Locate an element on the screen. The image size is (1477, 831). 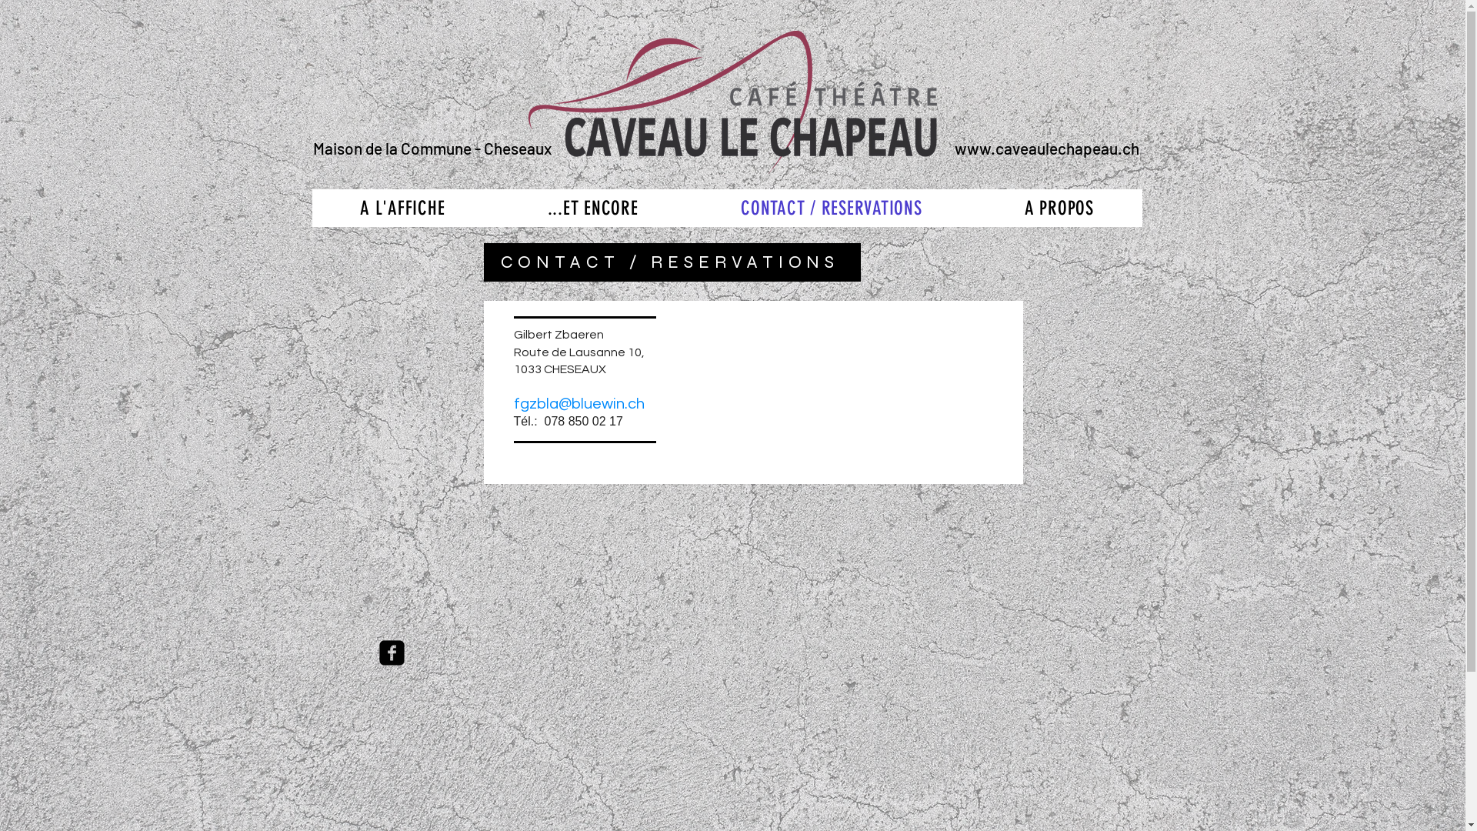
A PROPOS is located at coordinates (1059, 208).